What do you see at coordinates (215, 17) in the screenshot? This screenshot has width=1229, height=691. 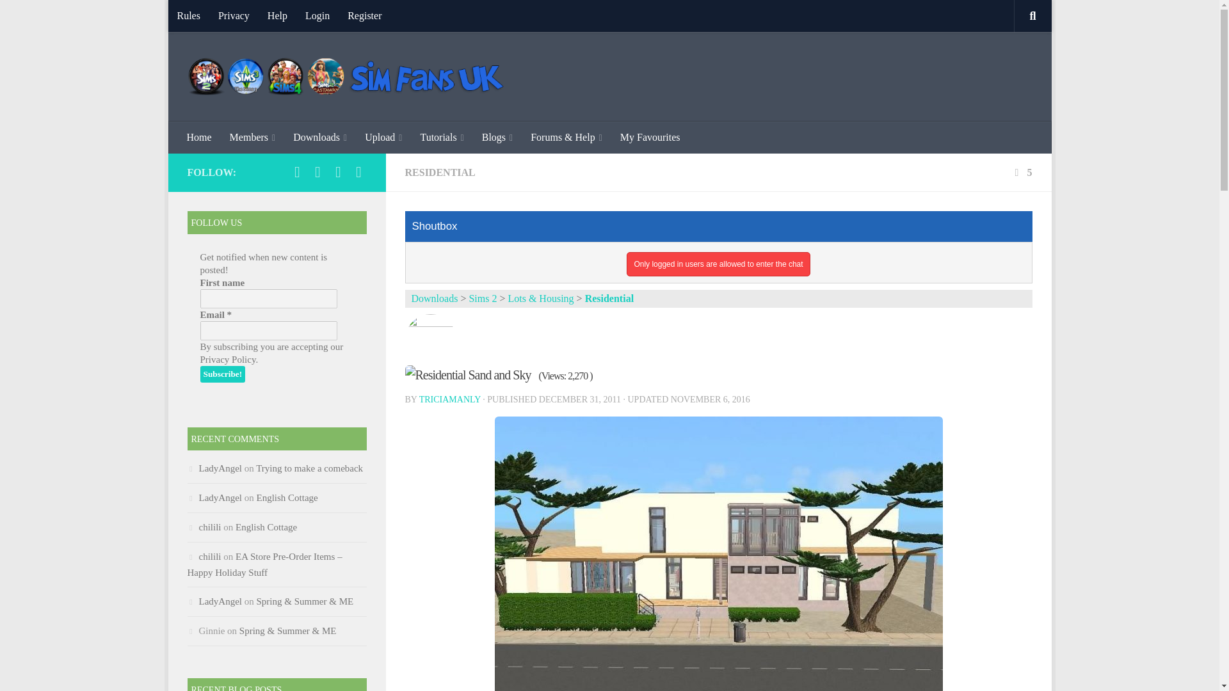 I see `Below content` at bounding box center [215, 17].